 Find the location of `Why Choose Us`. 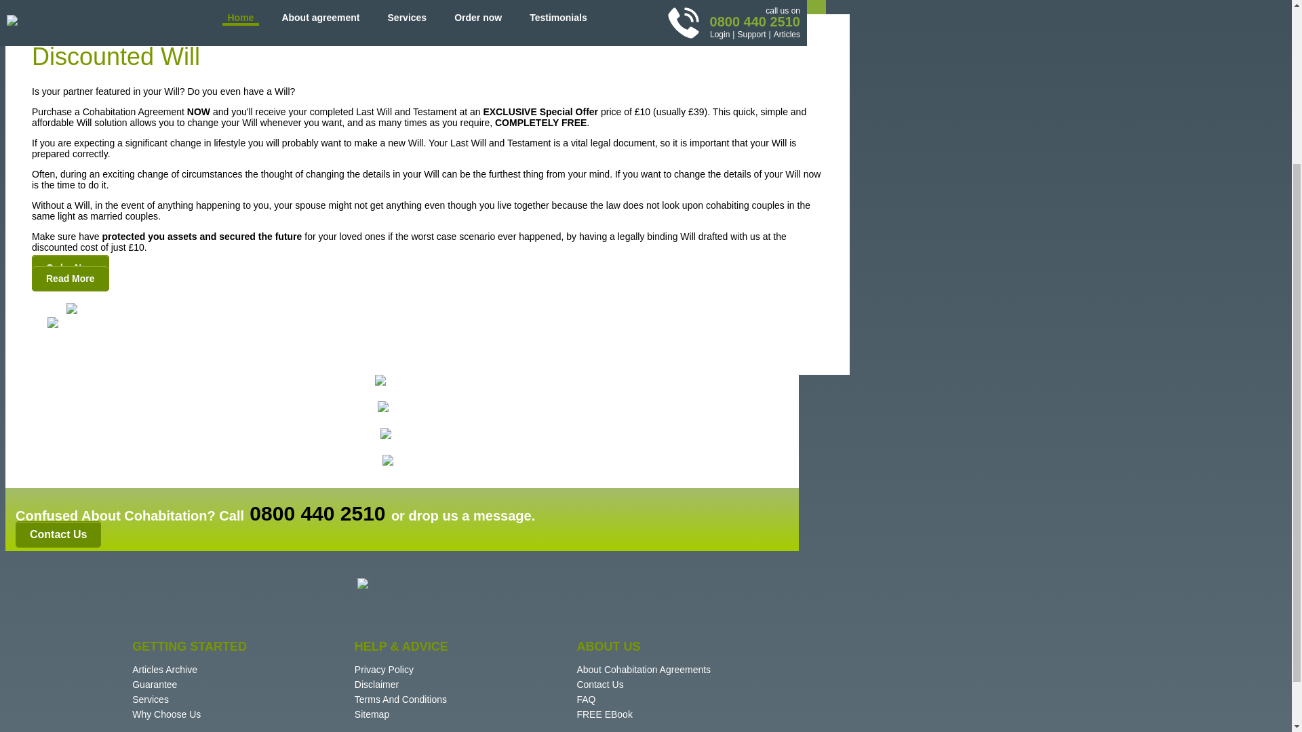

Why Choose Us is located at coordinates (166, 714).